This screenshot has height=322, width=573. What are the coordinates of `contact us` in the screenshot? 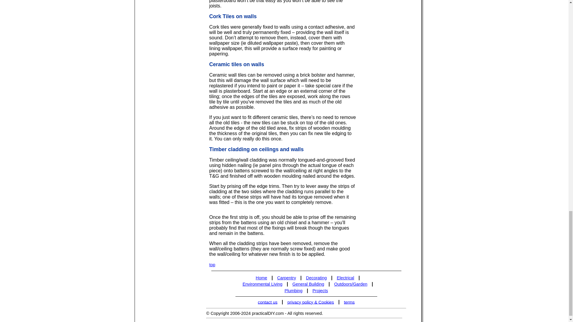 It's located at (267, 302).